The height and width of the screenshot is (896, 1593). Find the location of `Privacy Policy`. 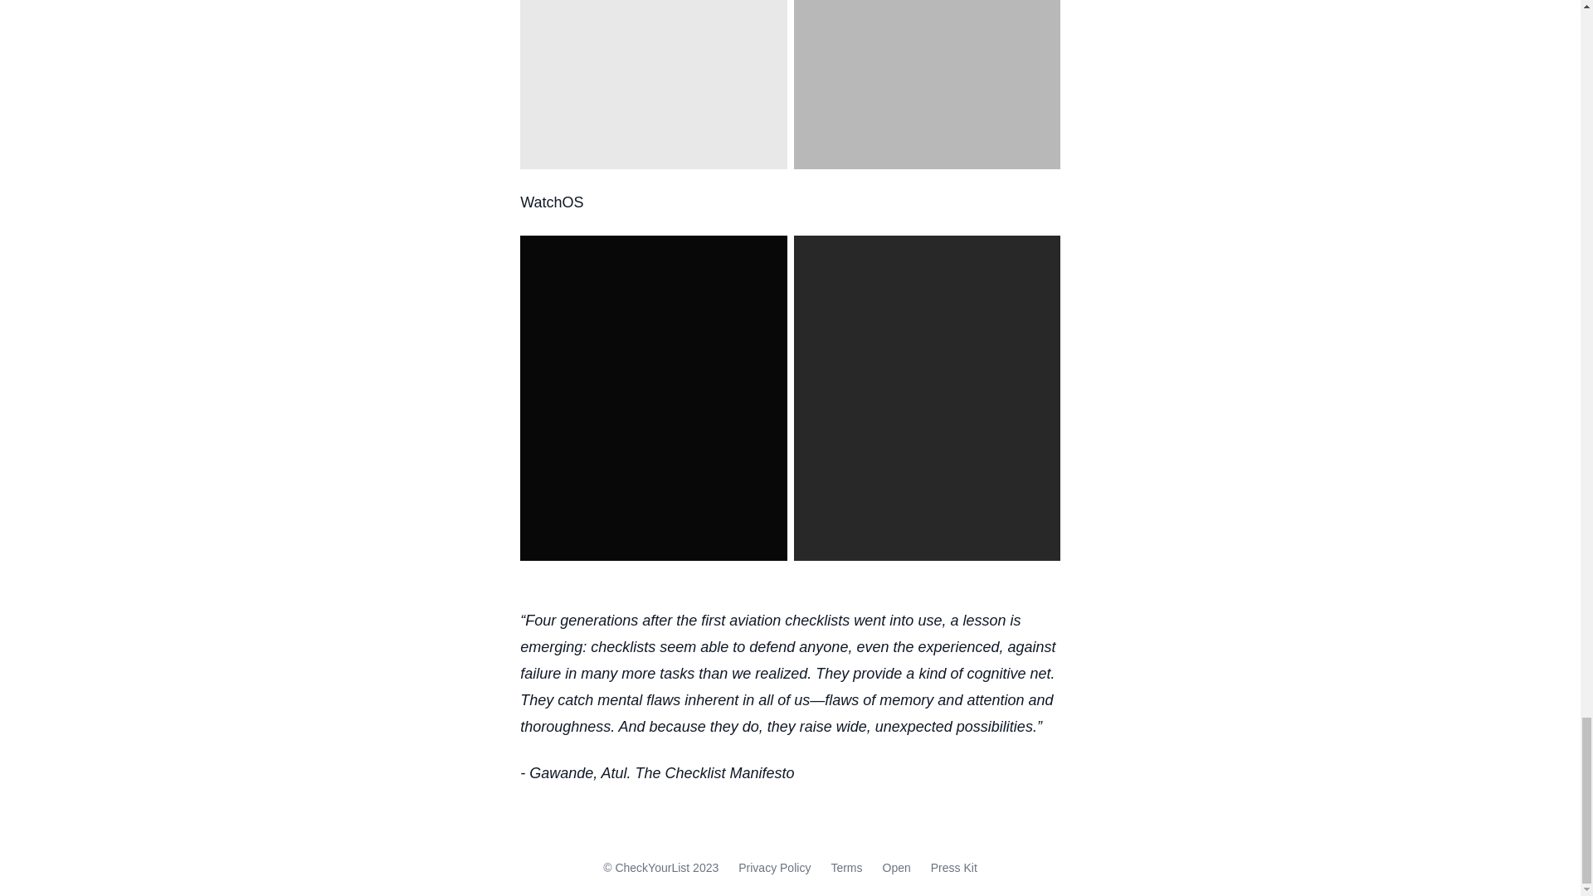

Privacy Policy is located at coordinates (775, 868).